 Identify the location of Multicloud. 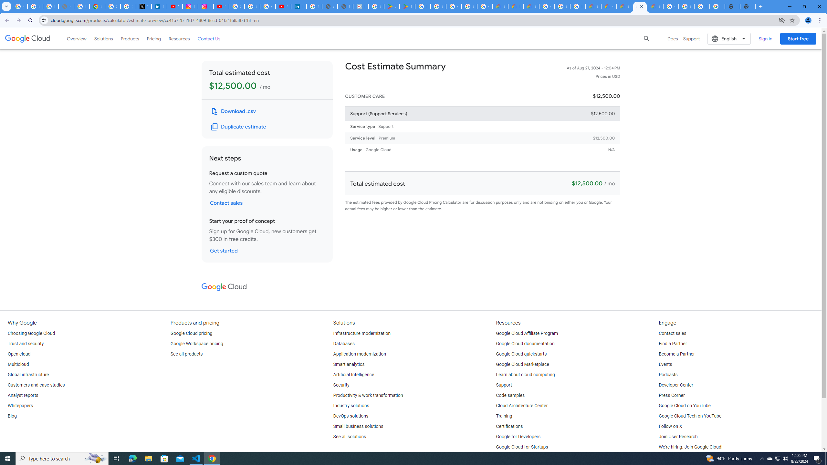
(18, 364).